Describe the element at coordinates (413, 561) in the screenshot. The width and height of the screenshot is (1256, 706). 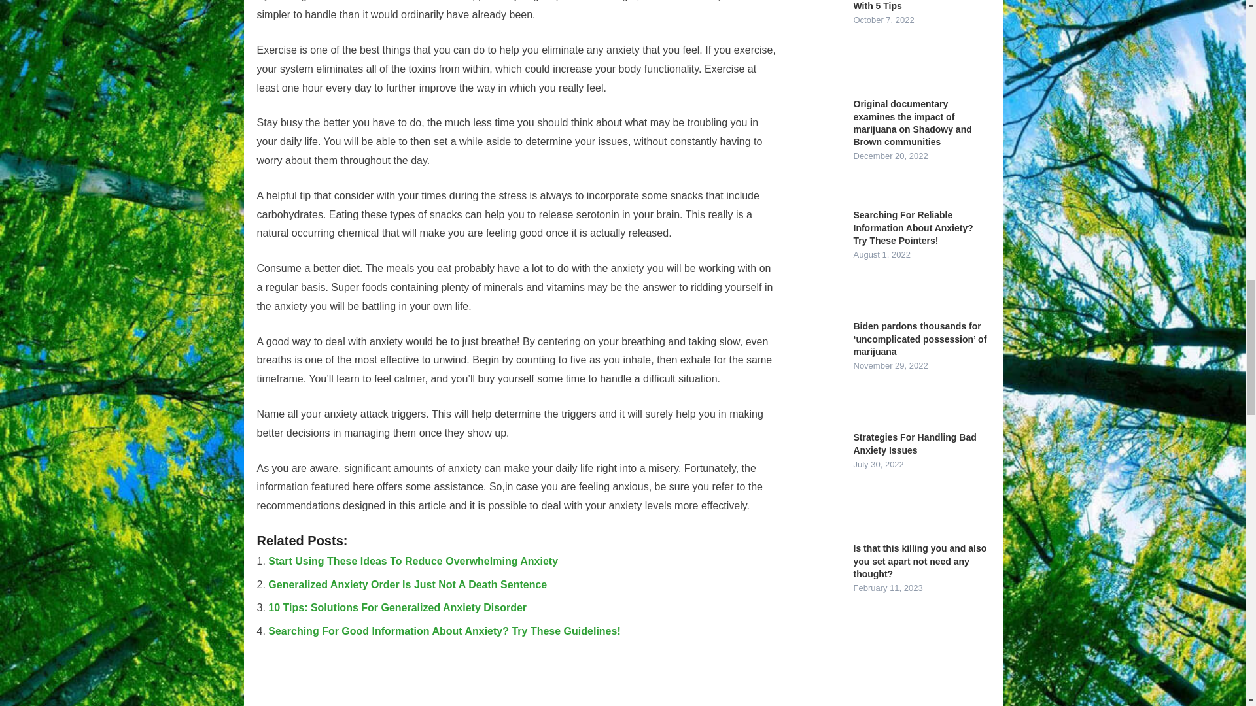
I see `Start Using These Ideas To Reduce Overwhelming Anxiety` at that location.